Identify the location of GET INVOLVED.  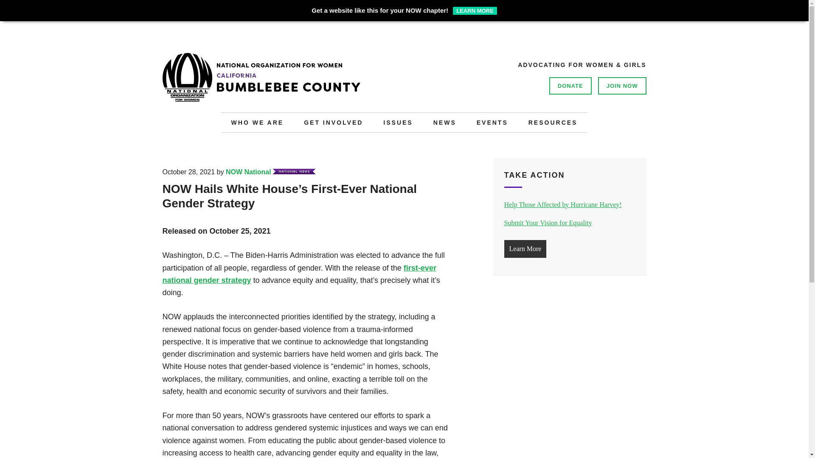
(333, 122).